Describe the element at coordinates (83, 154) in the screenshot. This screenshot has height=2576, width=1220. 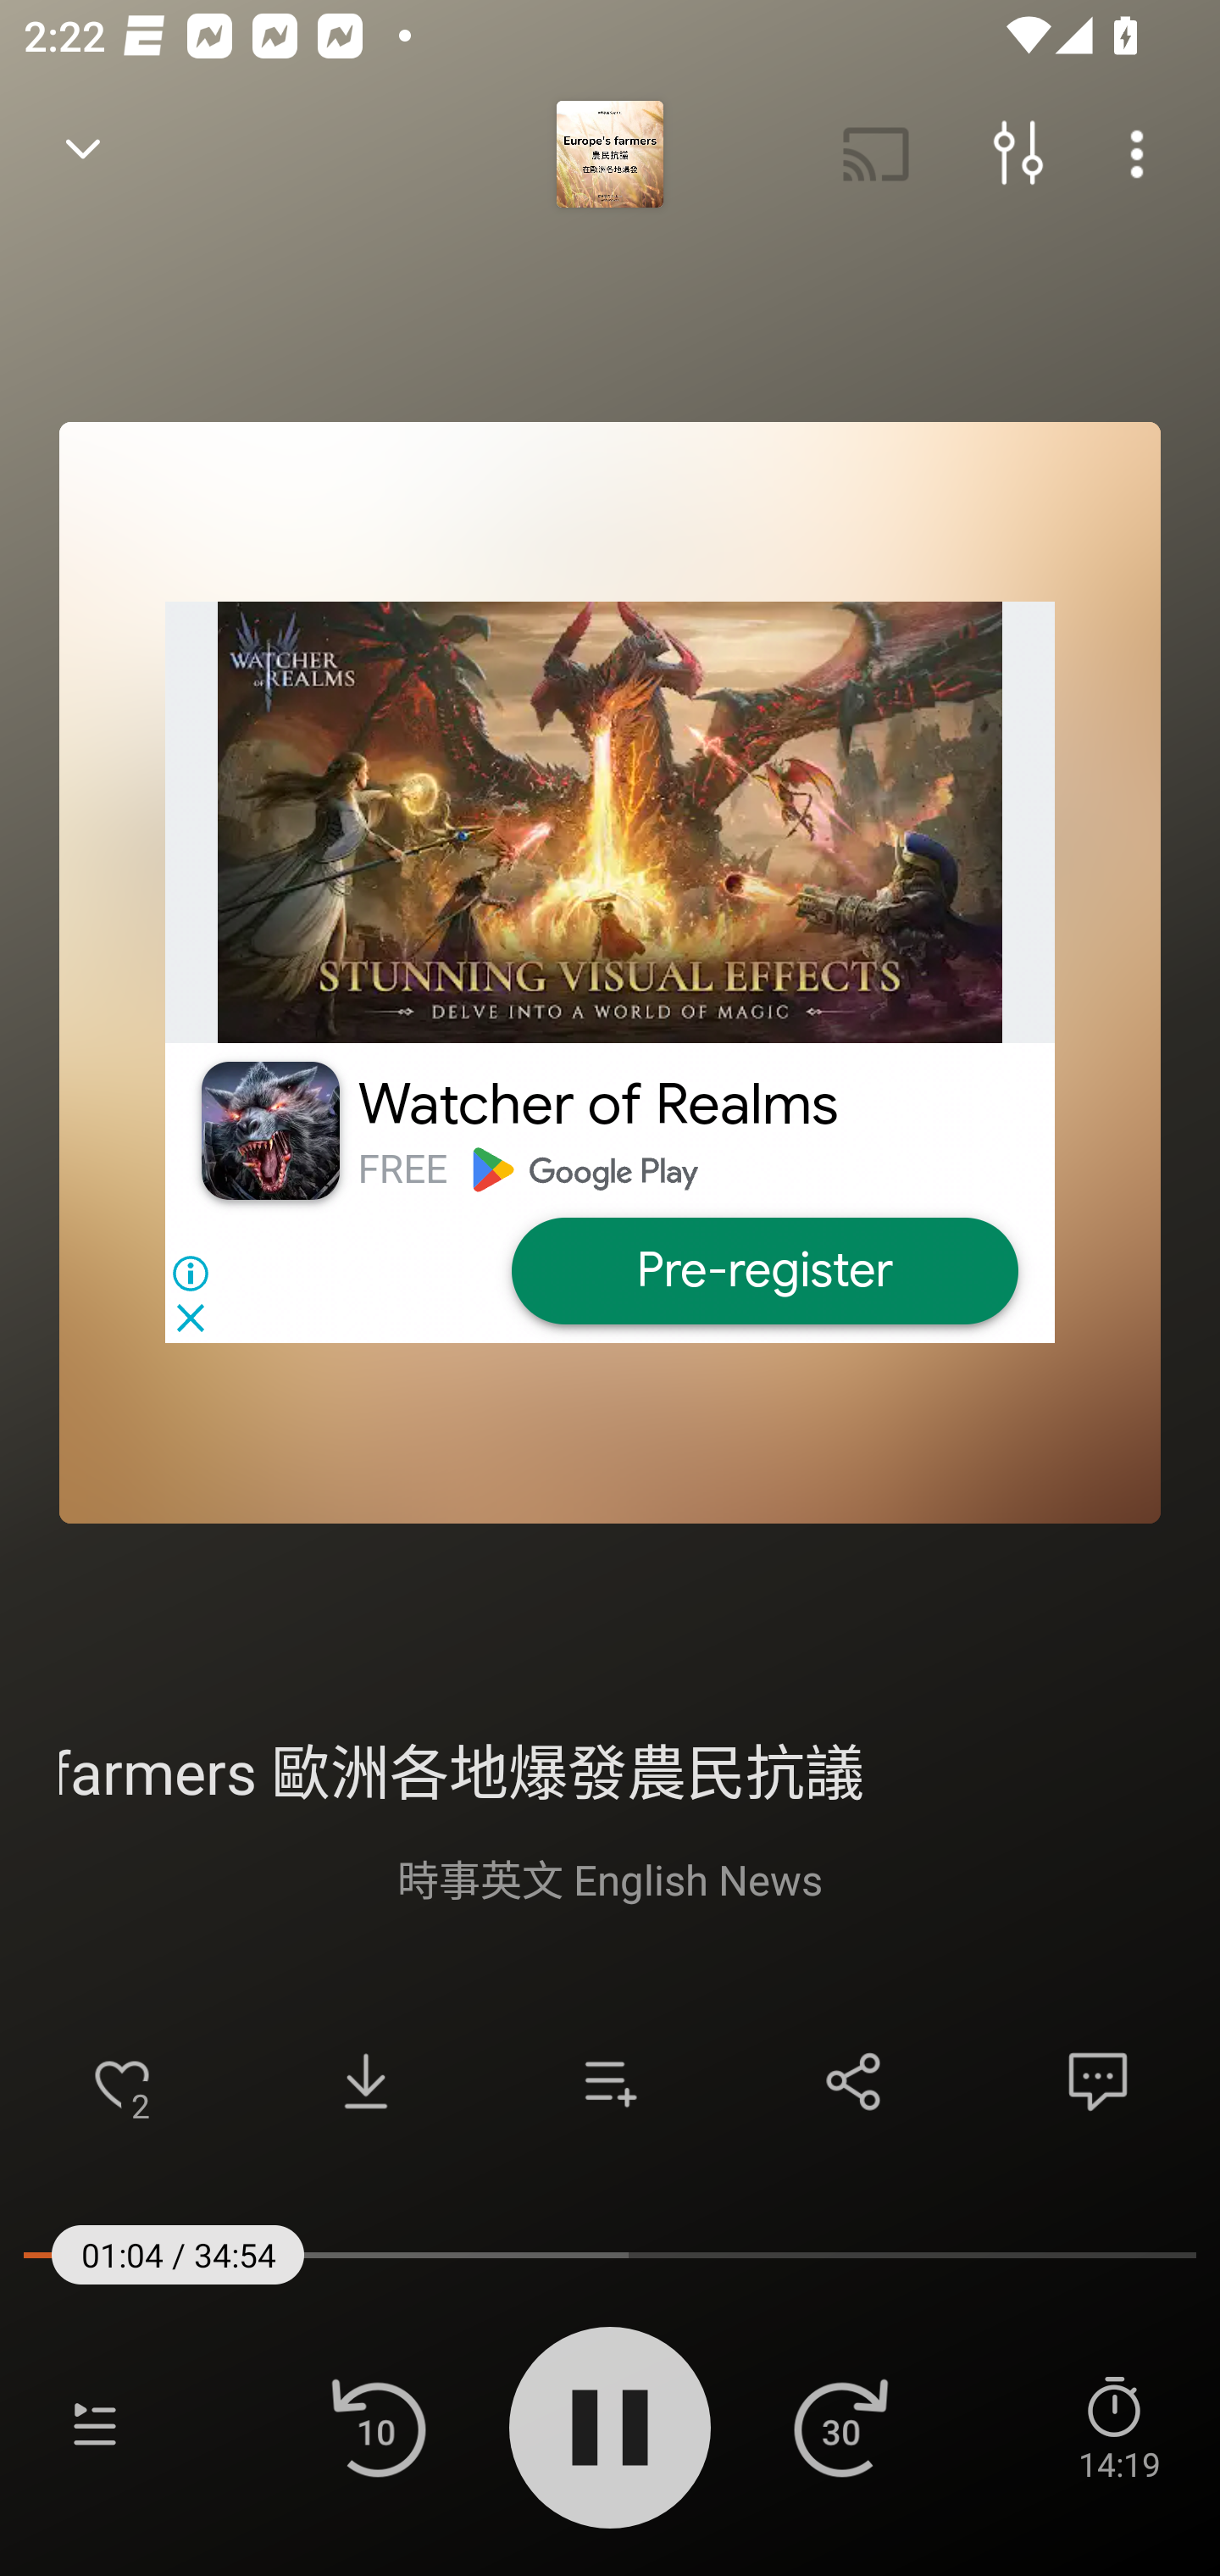
I see ` Back` at that location.